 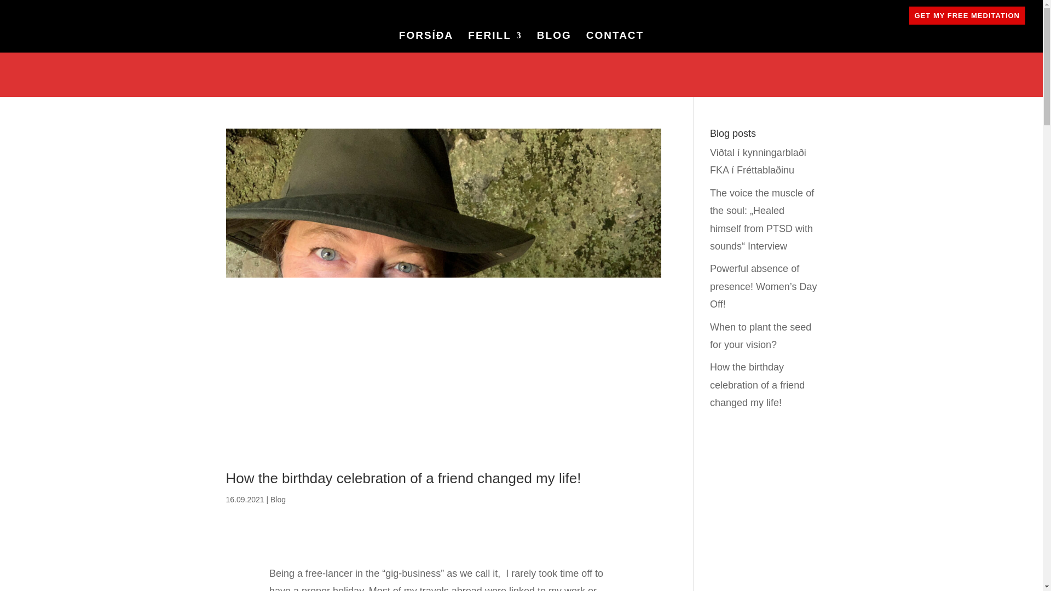 What do you see at coordinates (761, 336) in the screenshot?
I see `When to plant the seed for your vision?` at bounding box center [761, 336].